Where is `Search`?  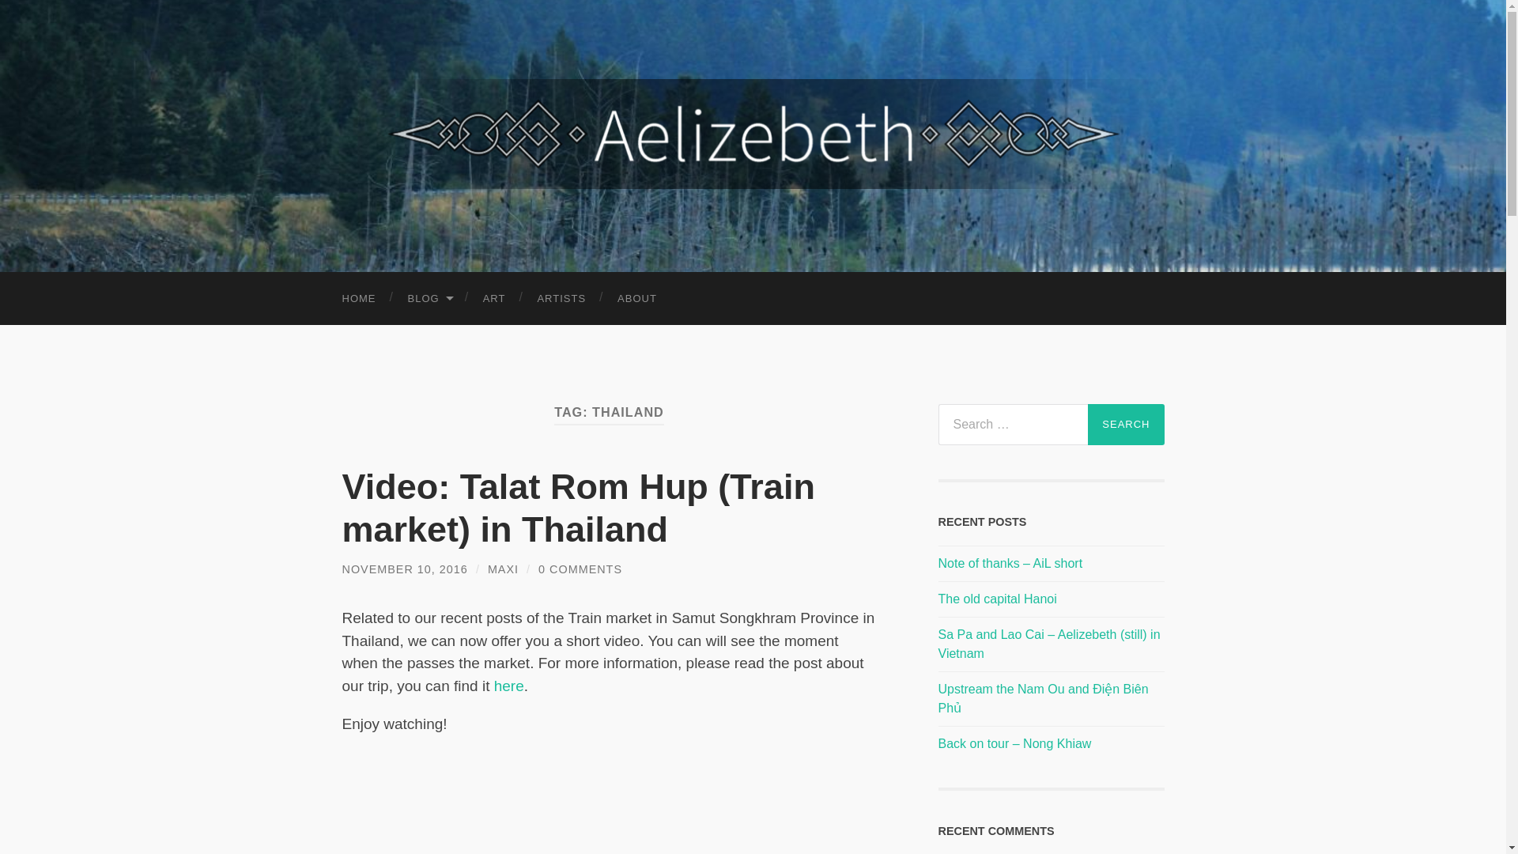 Search is located at coordinates (1126, 424).